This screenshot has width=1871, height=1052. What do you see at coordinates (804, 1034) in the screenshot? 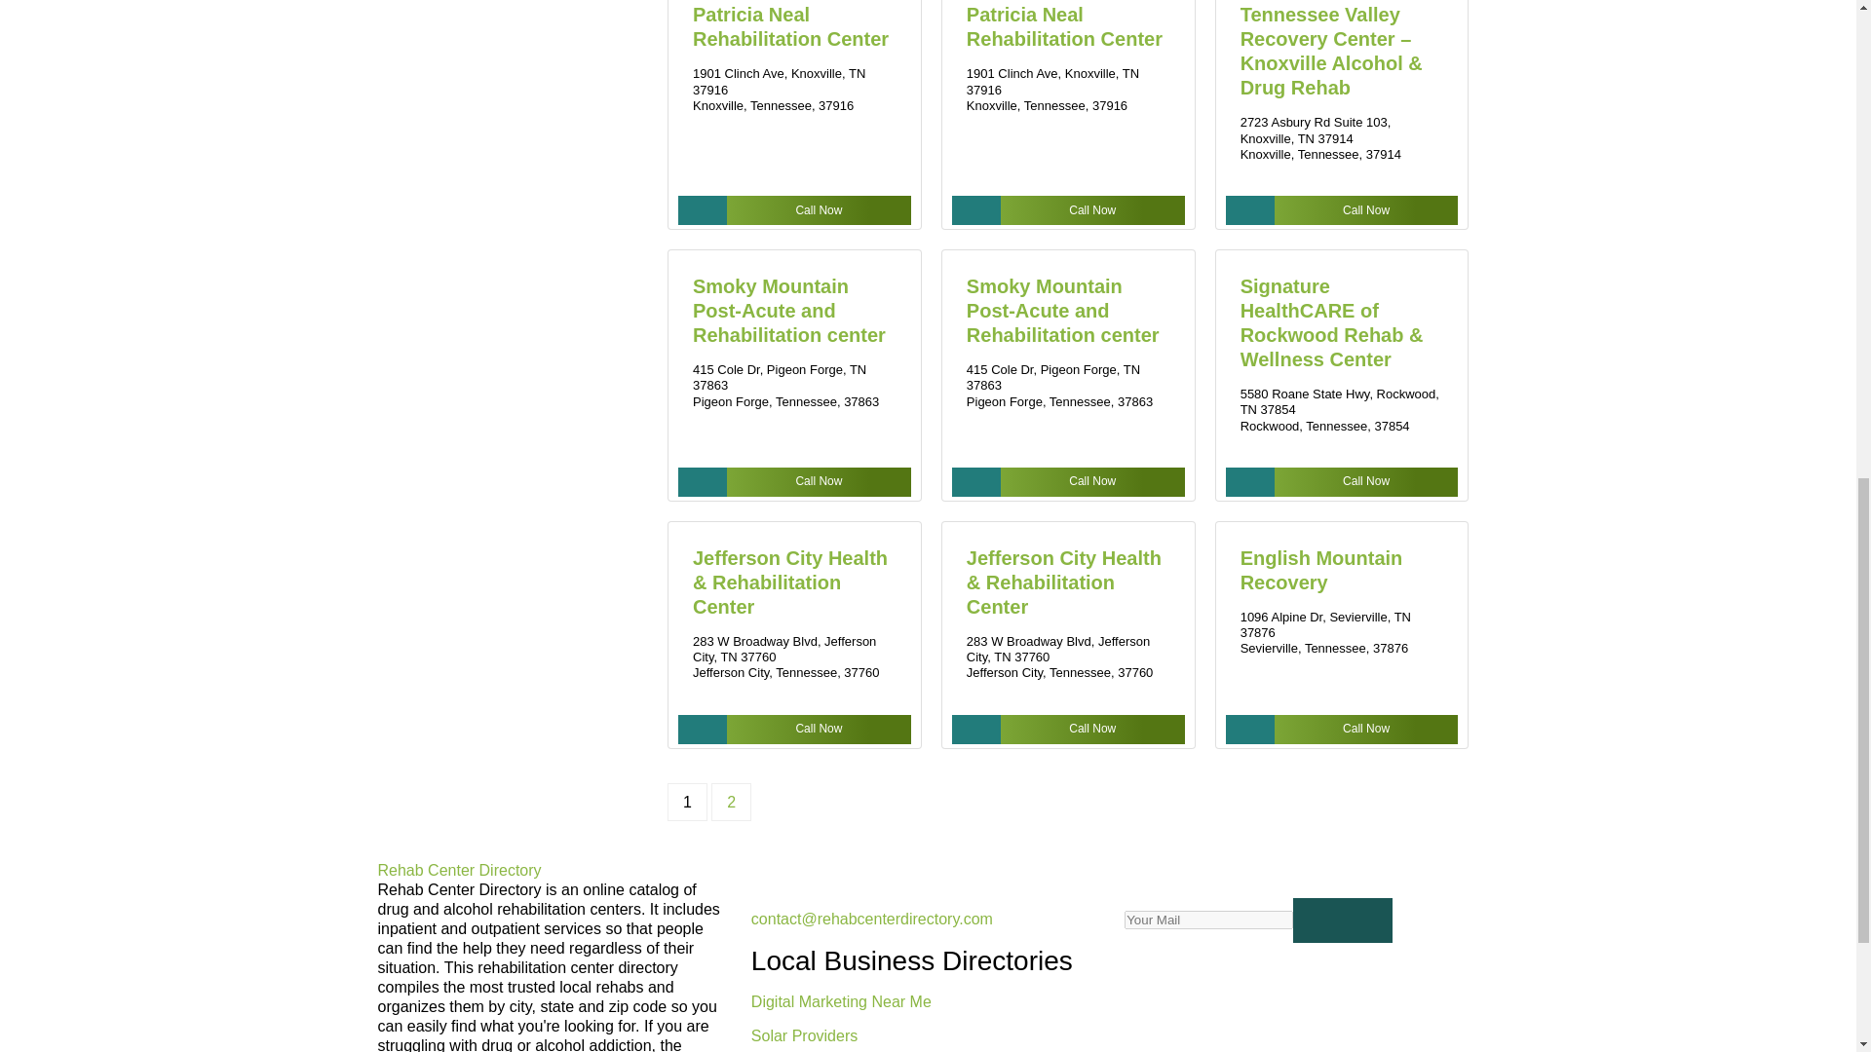
I see `Solar Providers` at bounding box center [804, 1034].